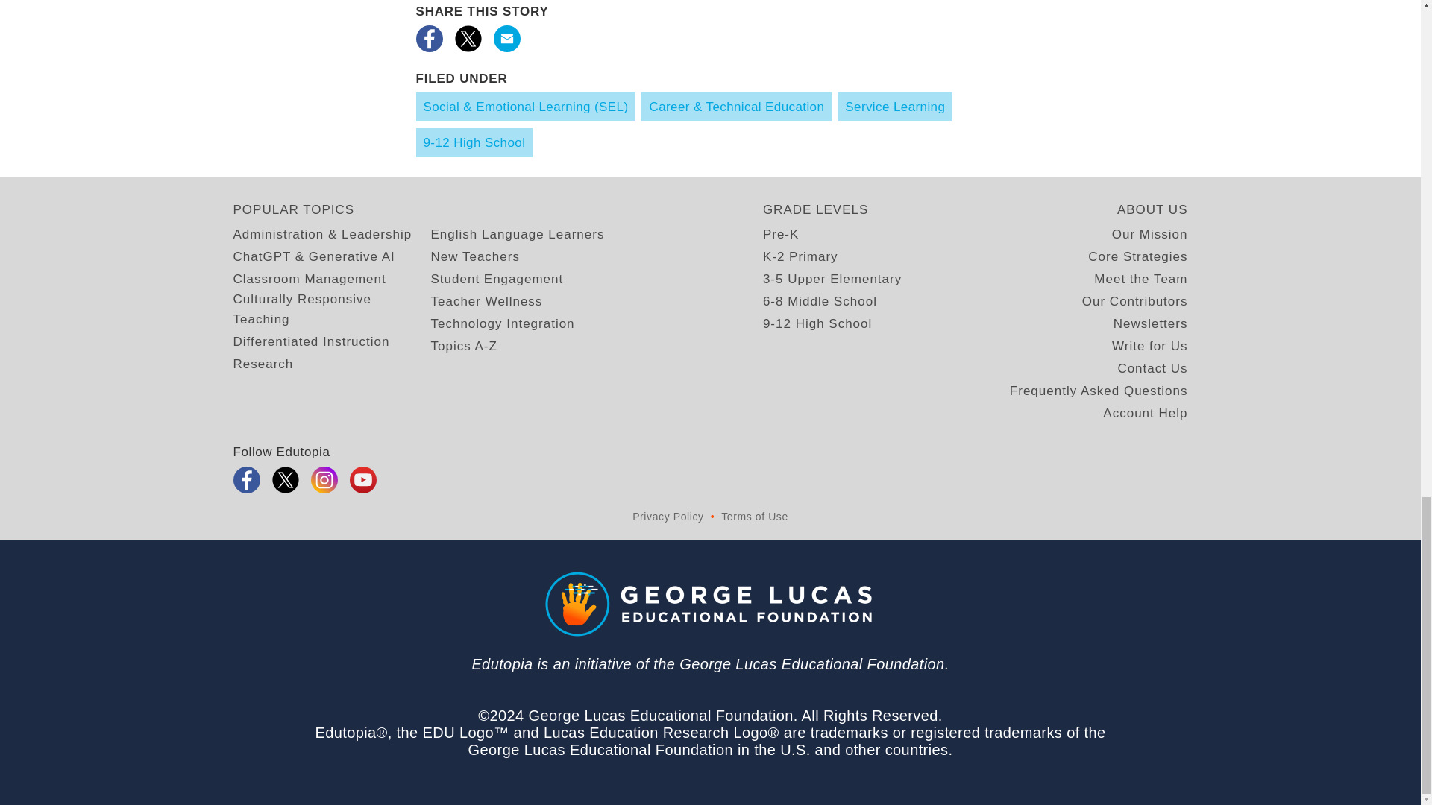 The width and height of the screenshot is (1432, 805). Describe the element at coordinates (474, 256) in the screenshot. I see `New Teachers` at that location.